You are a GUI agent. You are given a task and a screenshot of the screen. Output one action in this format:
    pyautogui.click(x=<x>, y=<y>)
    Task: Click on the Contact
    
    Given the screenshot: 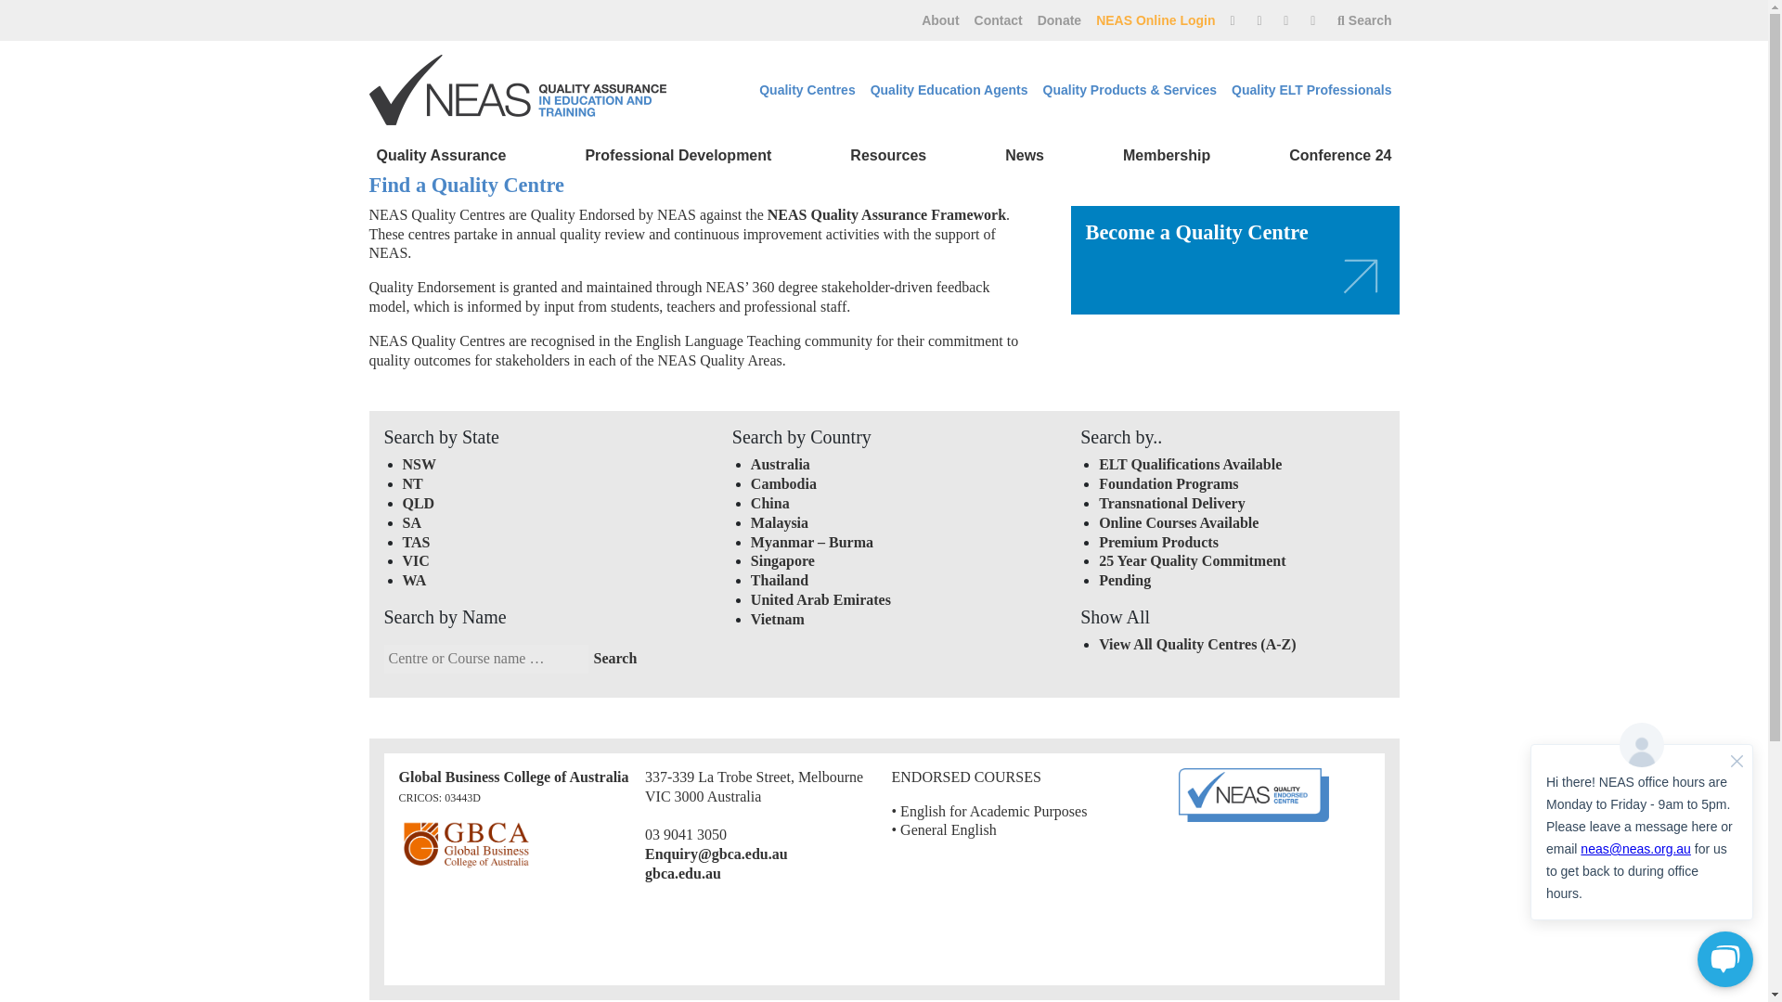 What is the action you would take?
    pyautogui.click(x=999, y=20)
    